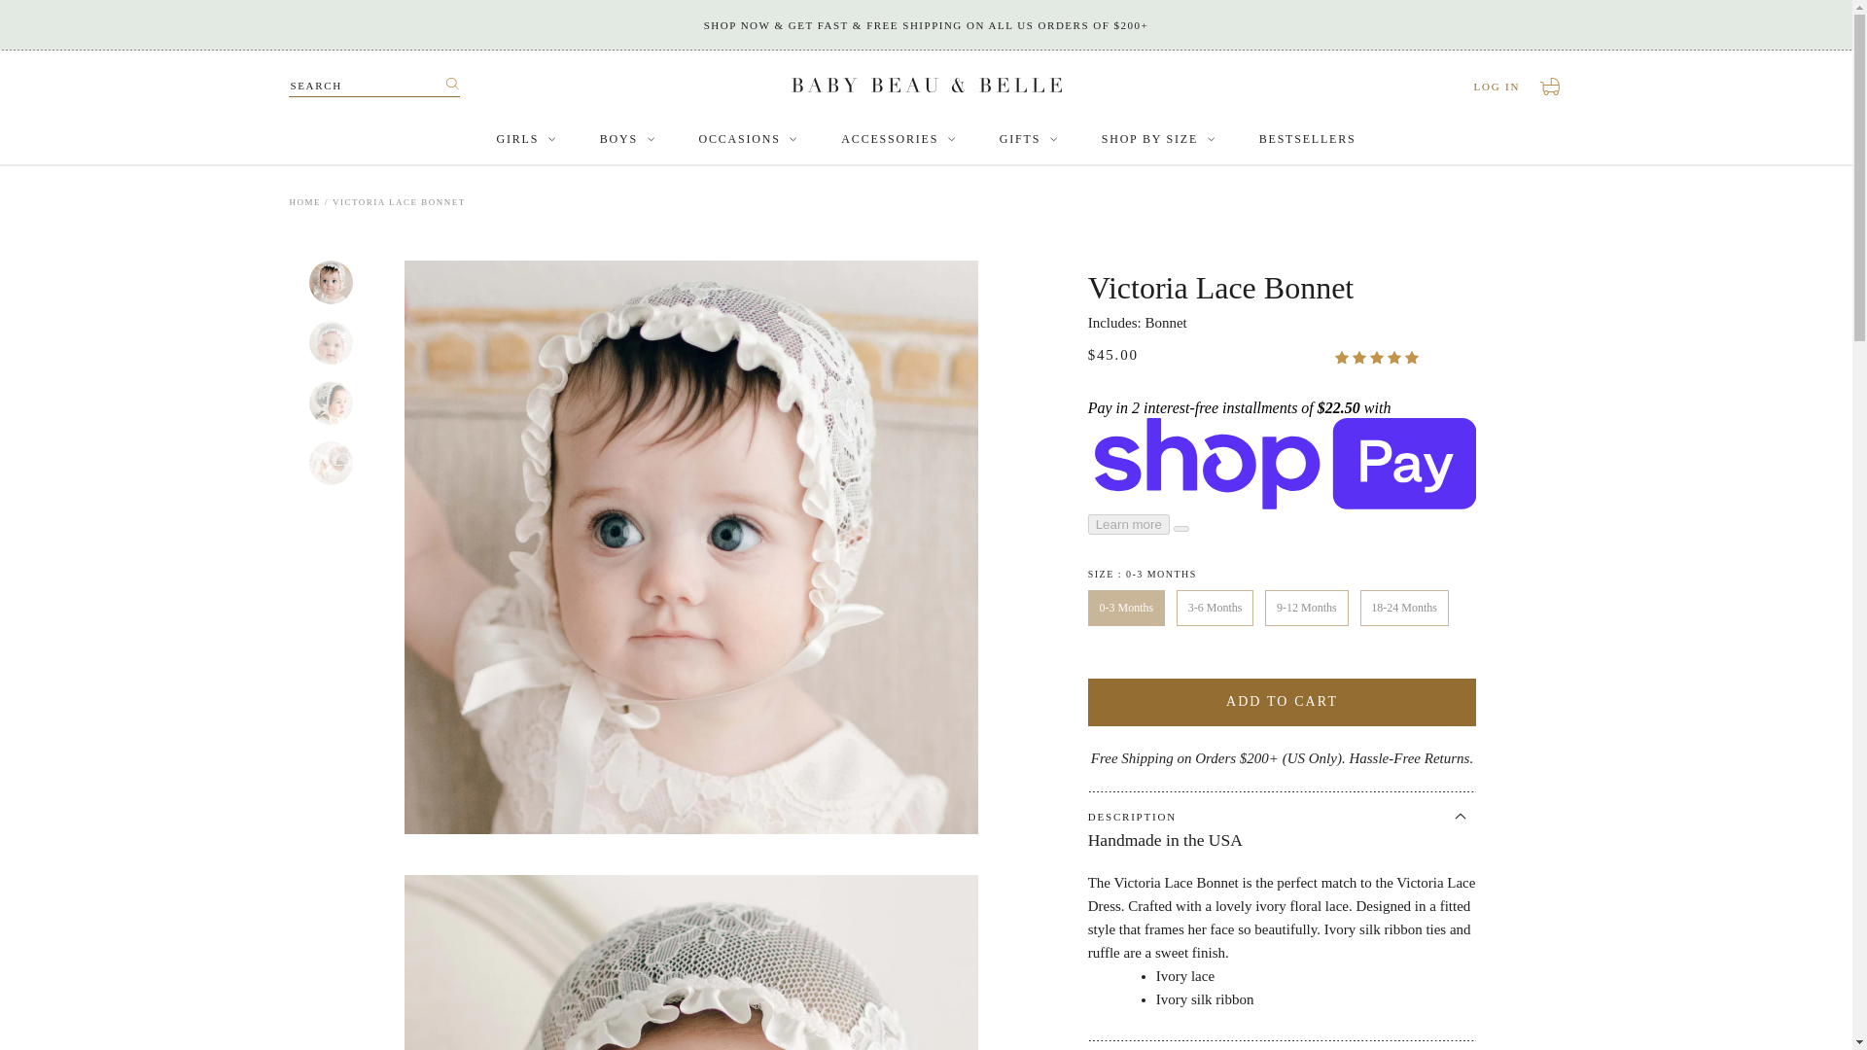 This screenshot has width=1867, height=1050. I want to click on Home, so click(305, 202).